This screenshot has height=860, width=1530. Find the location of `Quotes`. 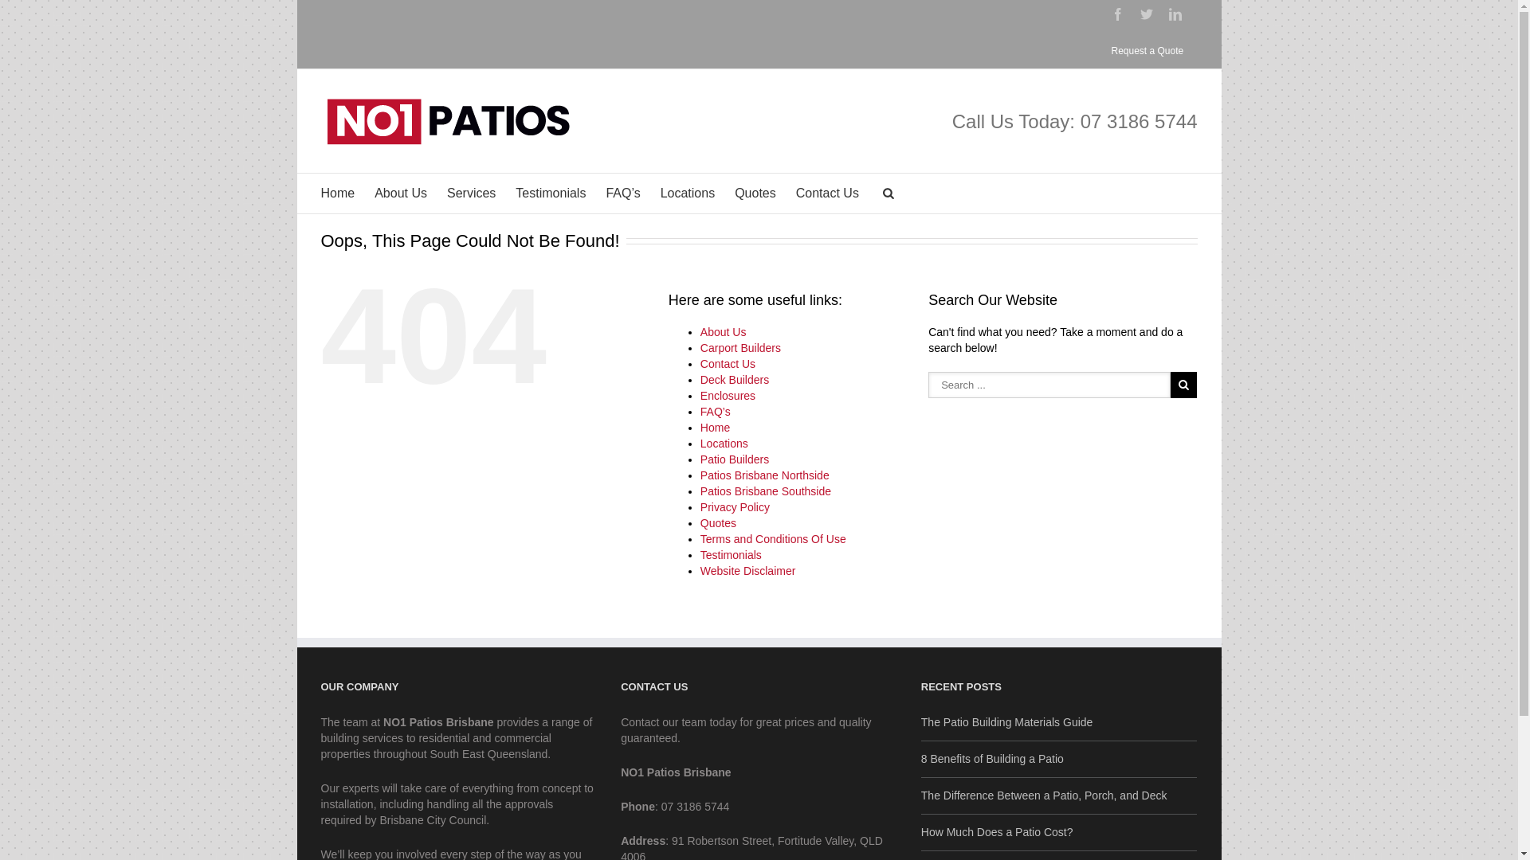

Quotes is located at coordinates (755, 193).